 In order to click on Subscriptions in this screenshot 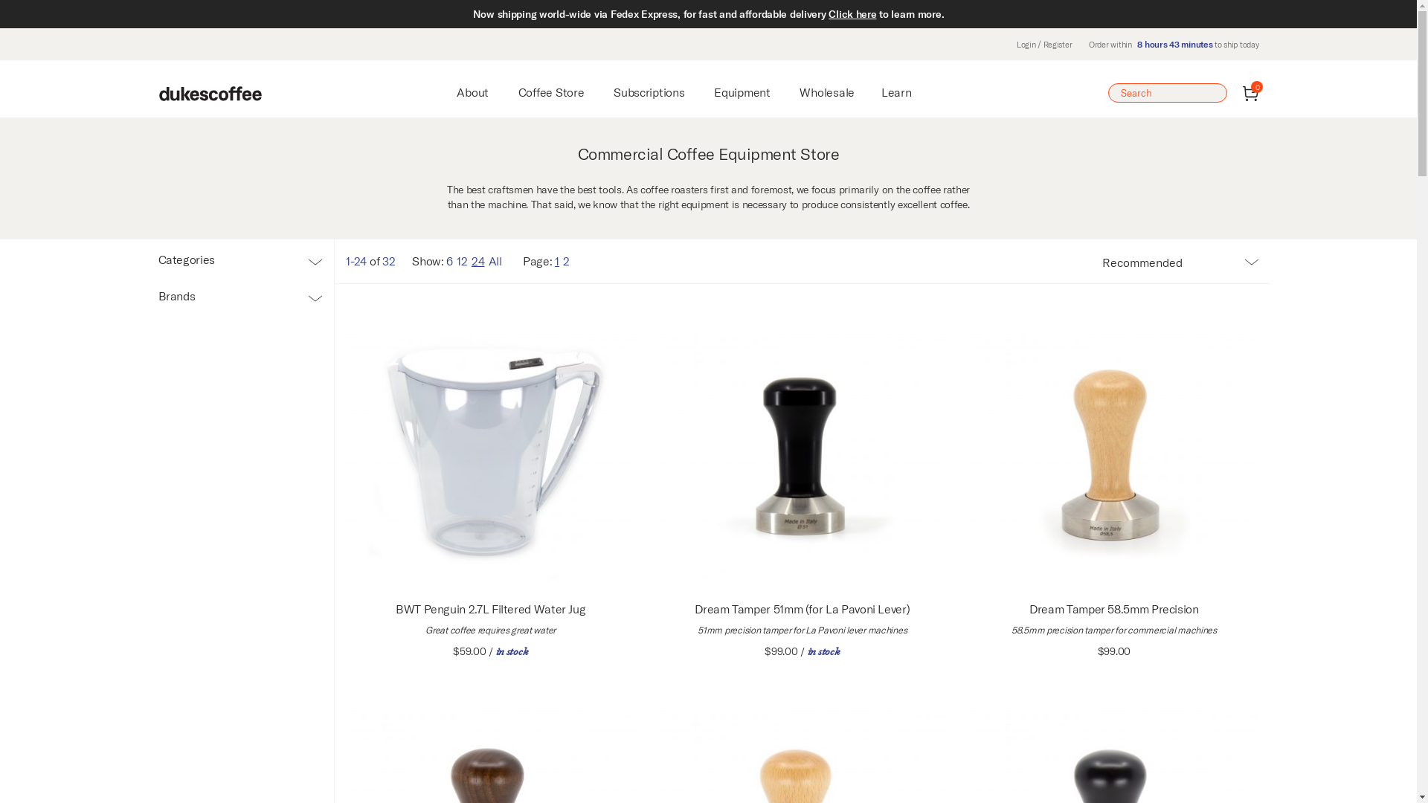, I will do `click(649, 92)`.